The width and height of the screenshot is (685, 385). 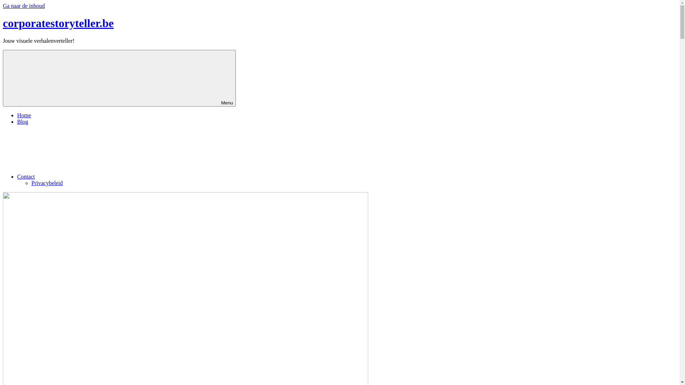 What do you see at coordinates (24, 6) in the screenshot?
I see `Ga naar de inhoud` at bounding box center [24, 6].